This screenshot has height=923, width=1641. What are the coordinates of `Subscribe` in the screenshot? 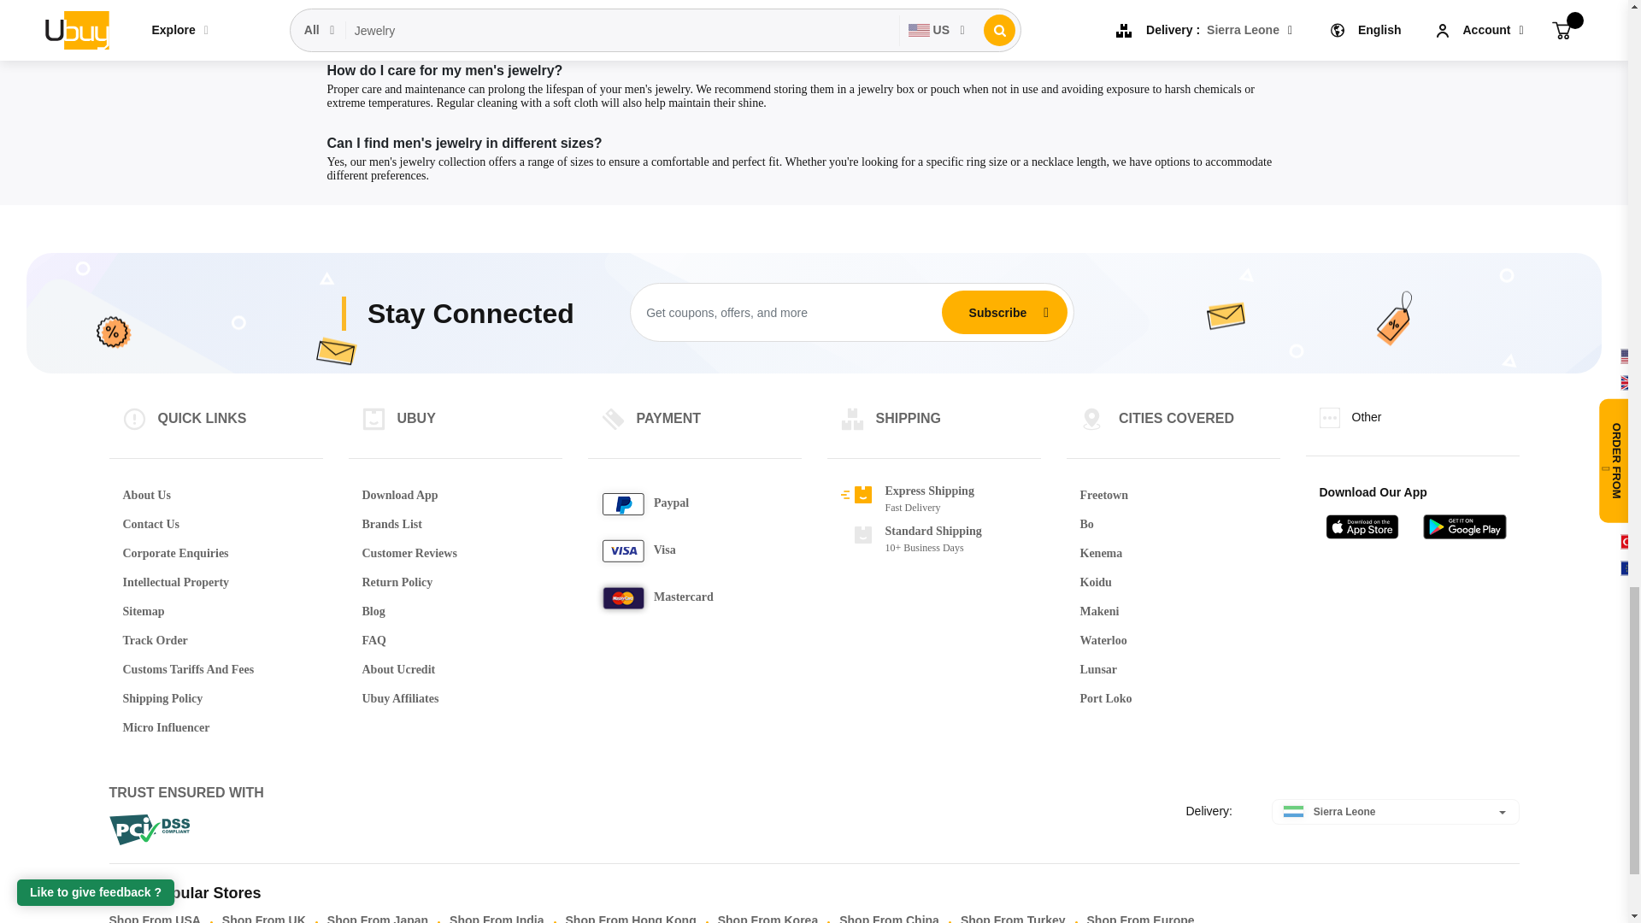 It's located at (997, 312).